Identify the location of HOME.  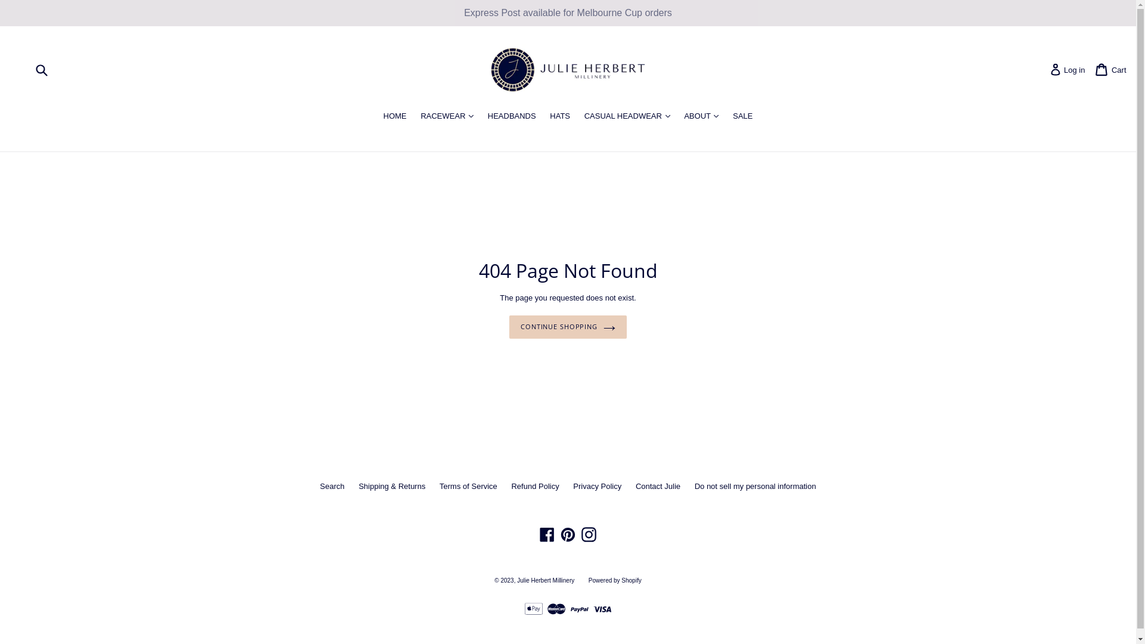
(395, 117).